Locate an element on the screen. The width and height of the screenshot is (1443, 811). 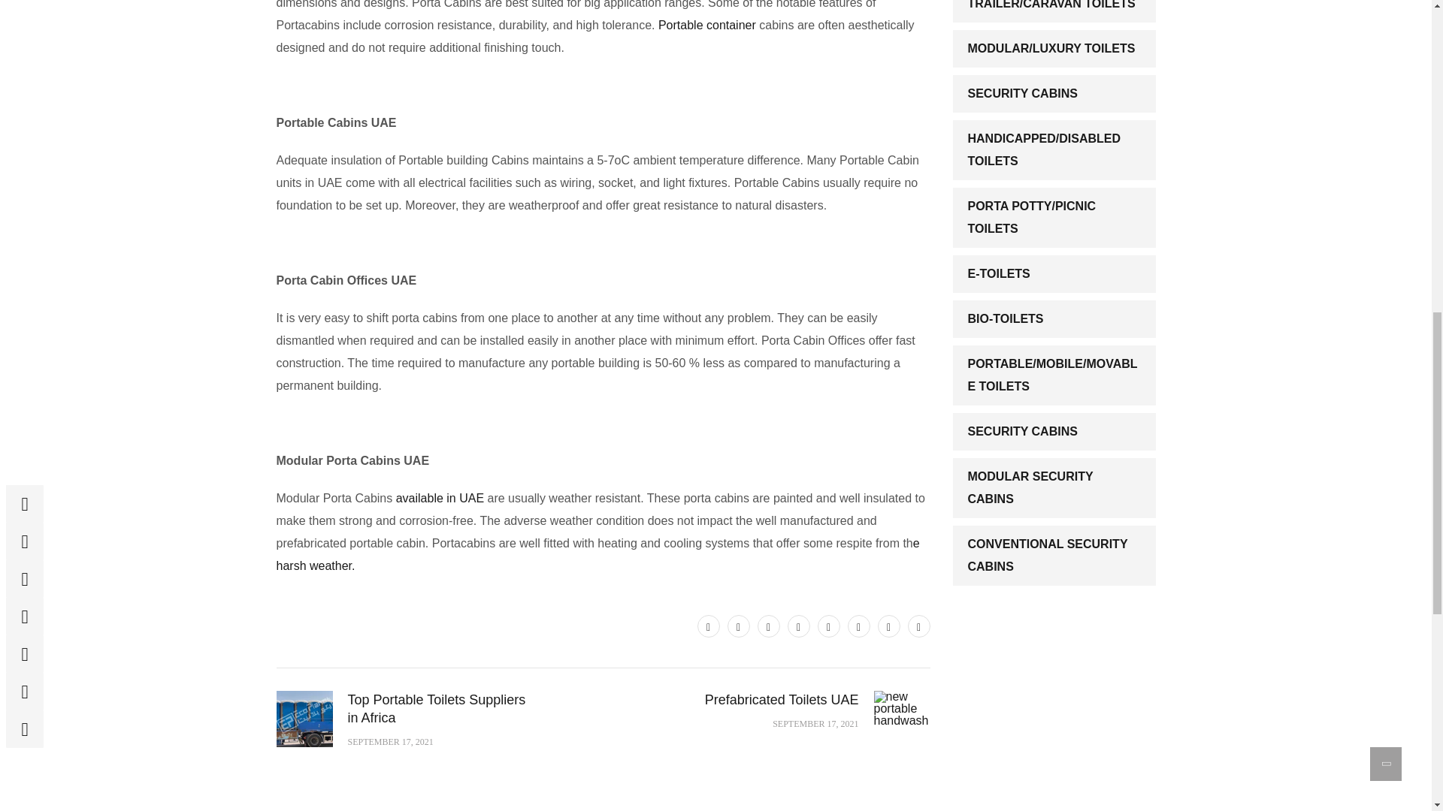
Pinterest is located at coordinates (769, 626).